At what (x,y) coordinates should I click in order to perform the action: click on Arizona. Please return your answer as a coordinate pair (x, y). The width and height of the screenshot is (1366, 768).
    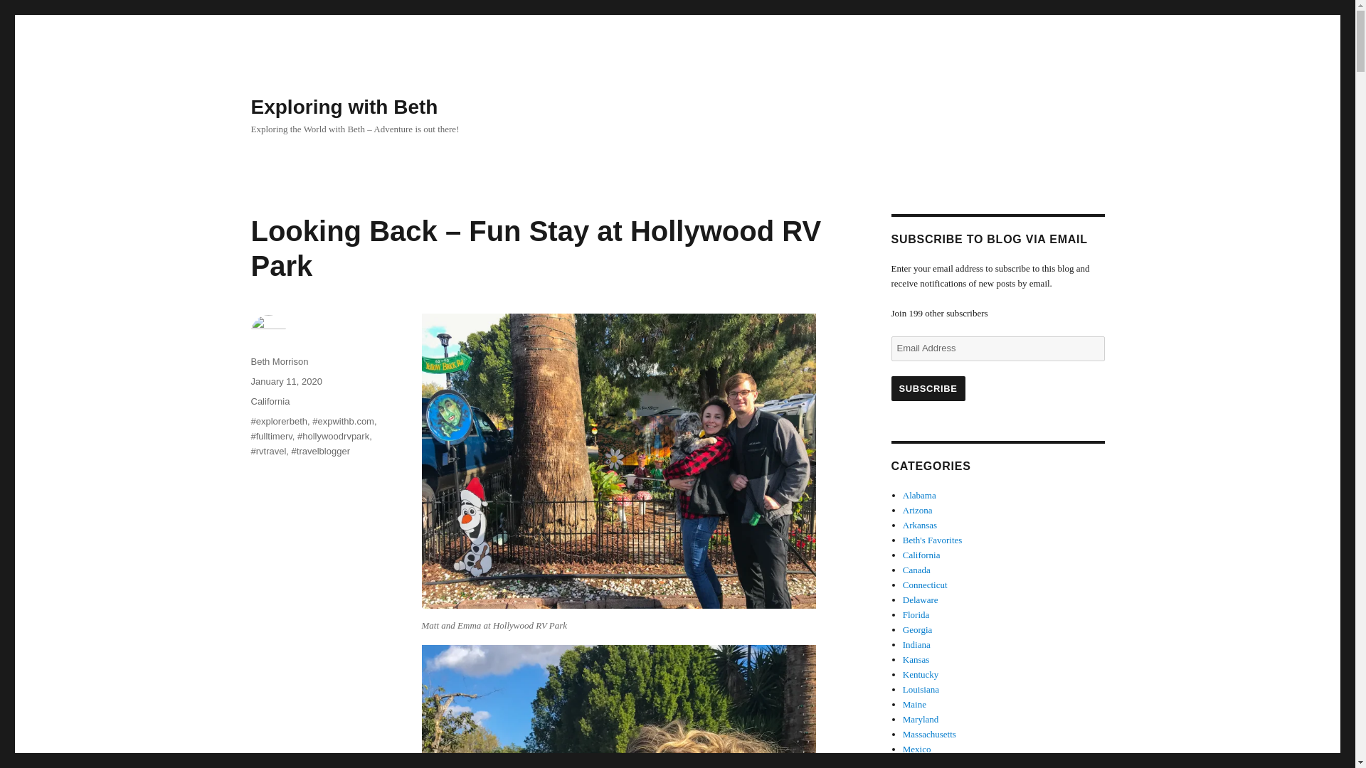
    Looking at the image, I should click on (918, 509).